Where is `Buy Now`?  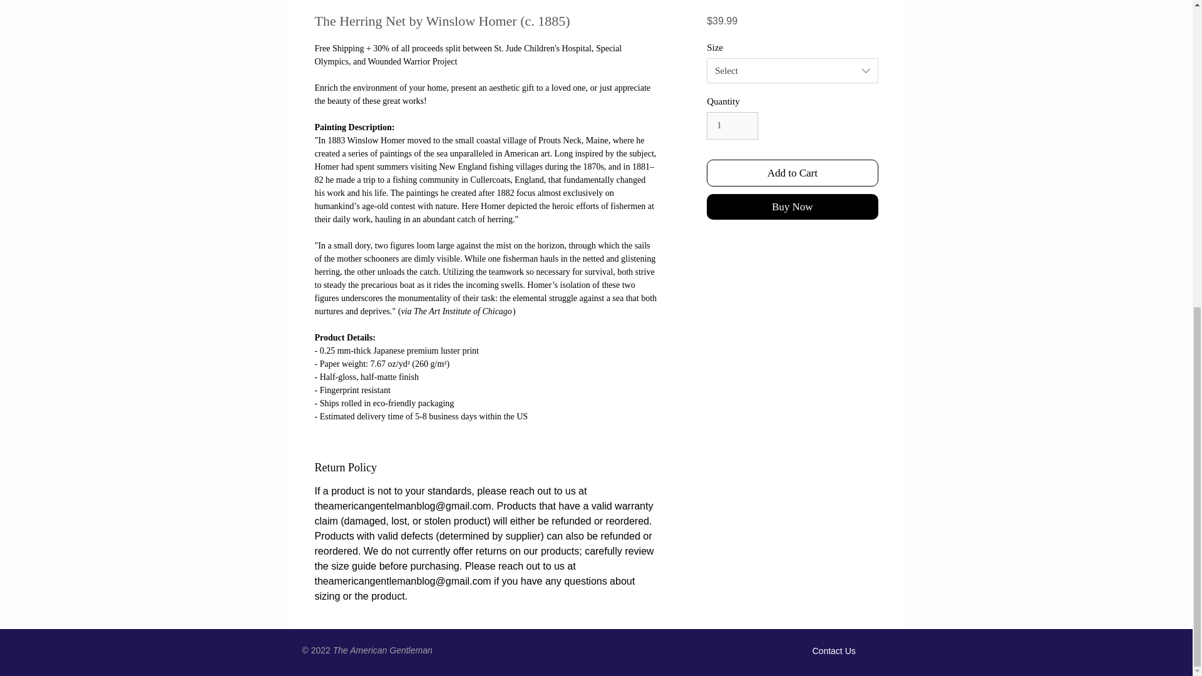
Buy Now is located at coordinates (791, 207).